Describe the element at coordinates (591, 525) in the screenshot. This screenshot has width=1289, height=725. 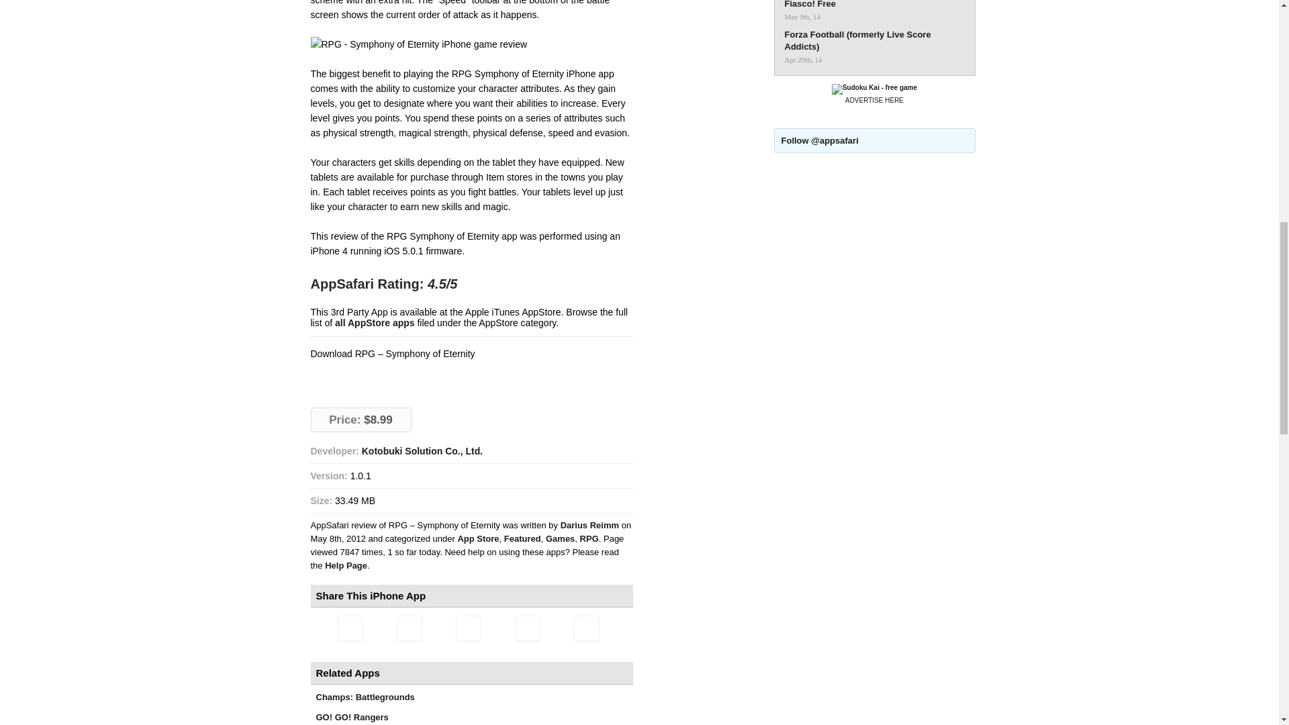
I see `Darius Reimm` at that location.